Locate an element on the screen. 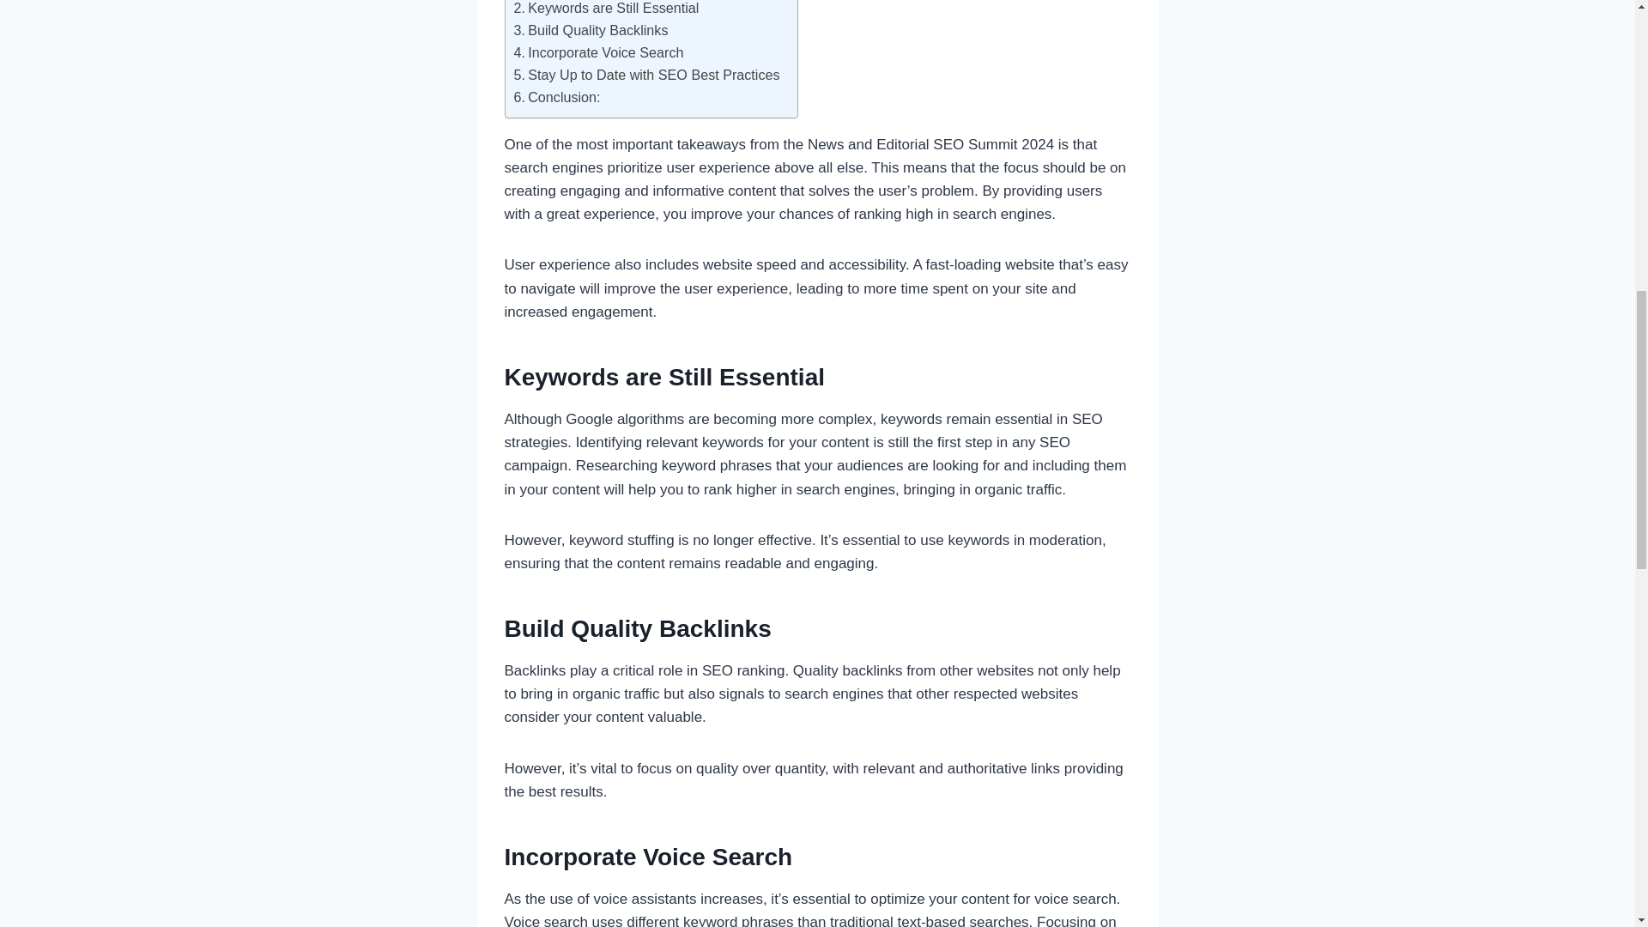 This screenshot has height=927, width=1648. Incorporate Voice Search is located at coordinates (597, 52).